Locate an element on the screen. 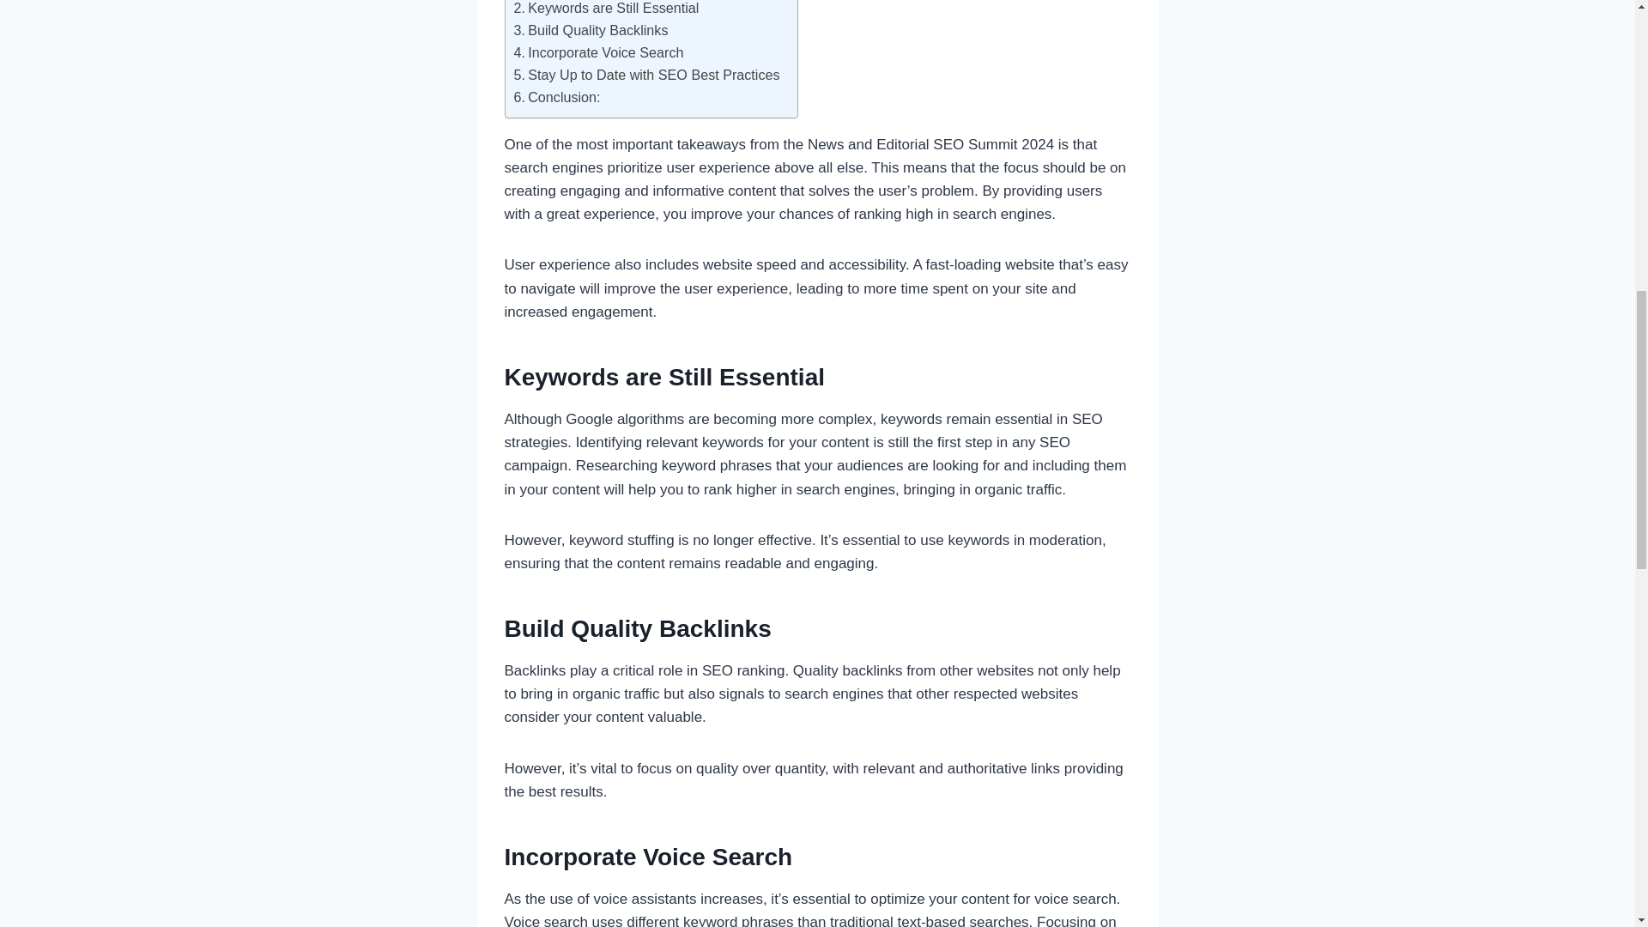 This screenshot has height=927, width=1648. Incorporate Voice Search is located at coordinates (597, 52).